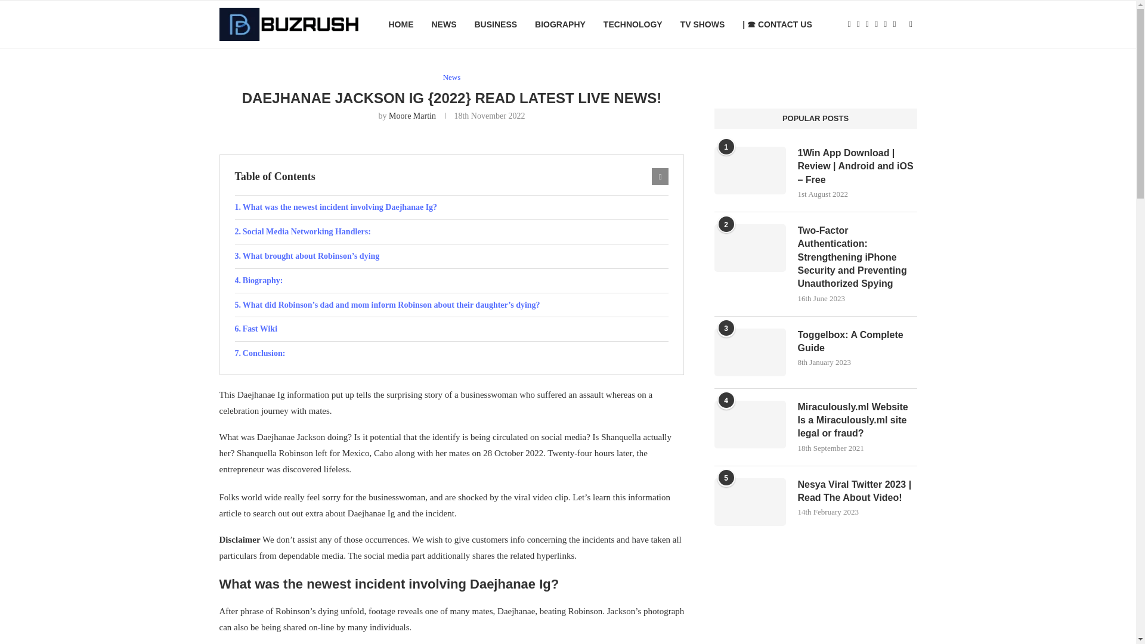  I want to click on Fast Wiki, so click(451, 329).